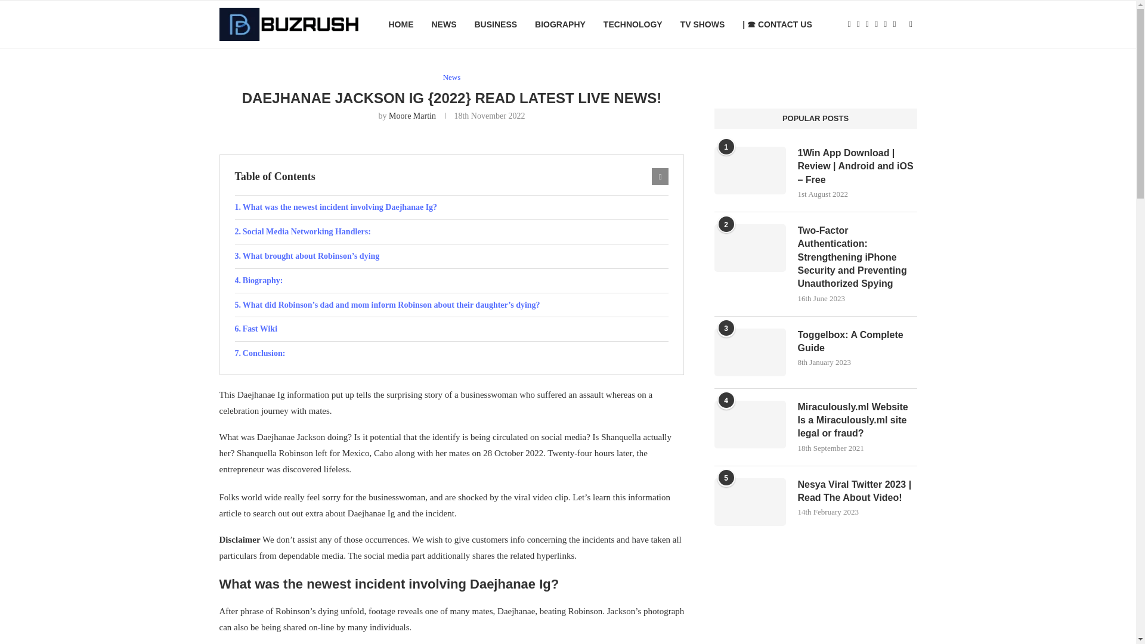  I want to click on Fast Wiki, so click(451, 329).